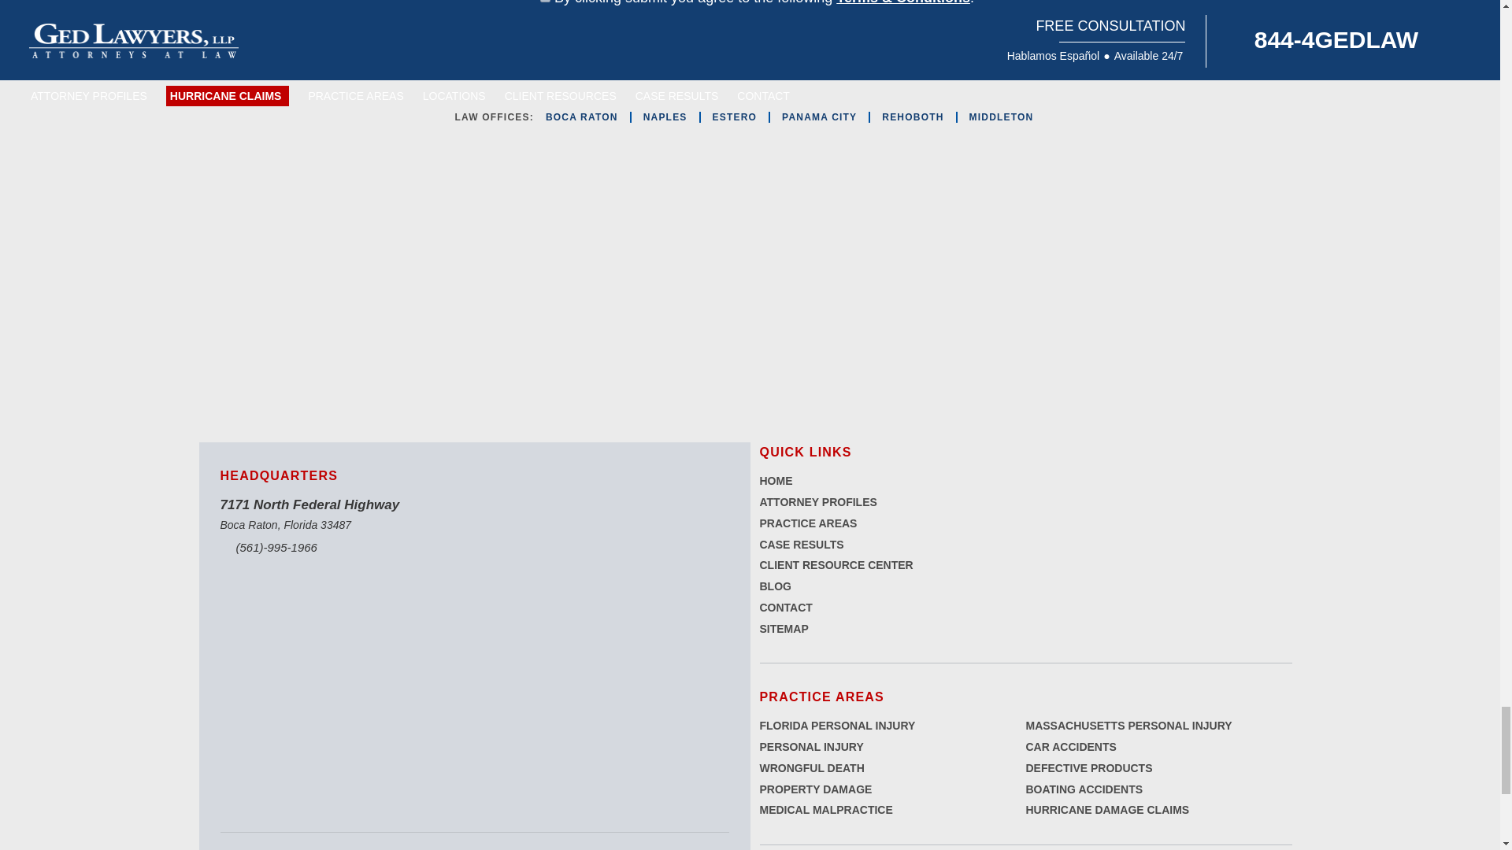  I want to click on Ged Lawyers, LLP Attorneys At Law, so click(335, 279).